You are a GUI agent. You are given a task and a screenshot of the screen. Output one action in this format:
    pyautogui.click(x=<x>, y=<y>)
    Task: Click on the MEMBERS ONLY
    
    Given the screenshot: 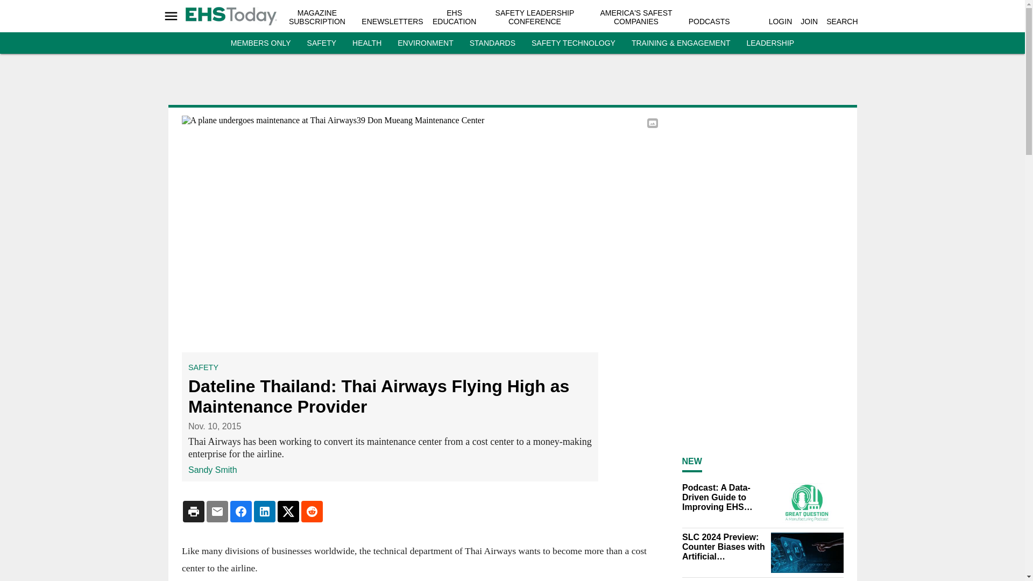 What is the action you would take?
    pyautogui.click(x=260, y=43)
    